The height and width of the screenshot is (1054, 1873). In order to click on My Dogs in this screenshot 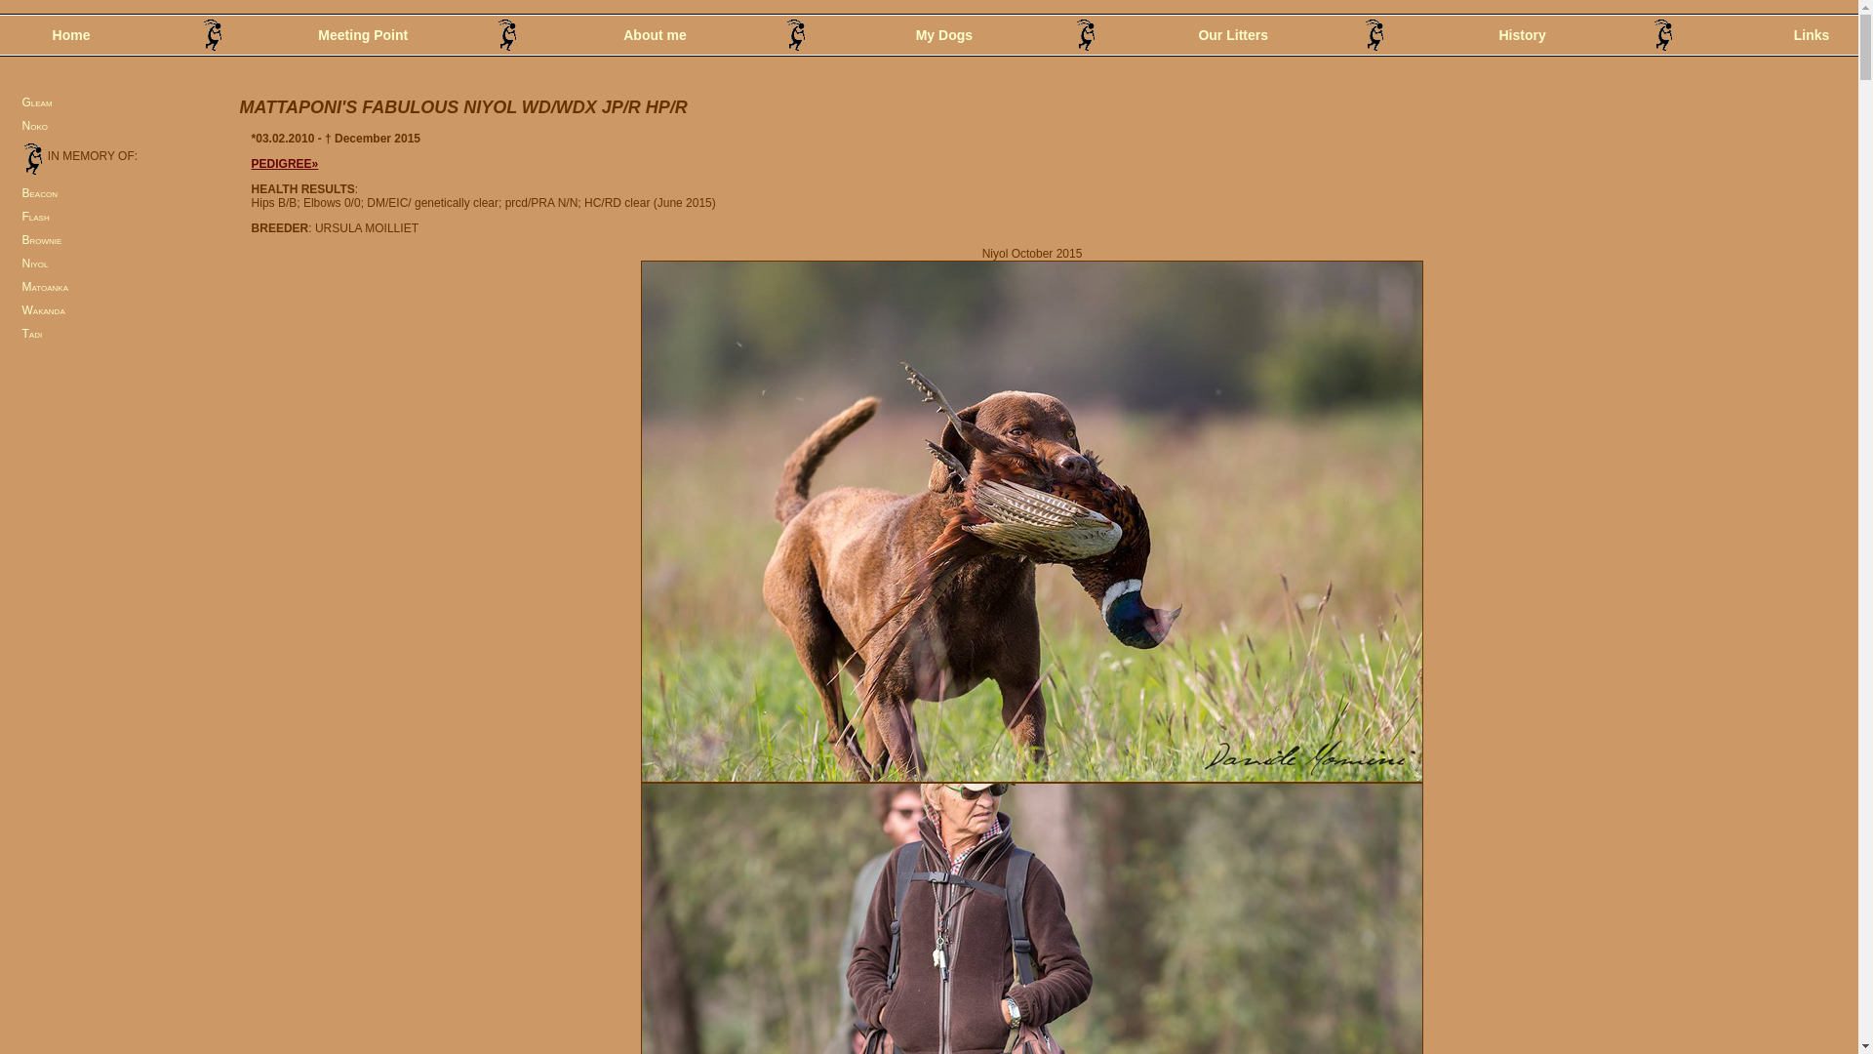, I will do `click(941, 33)`.